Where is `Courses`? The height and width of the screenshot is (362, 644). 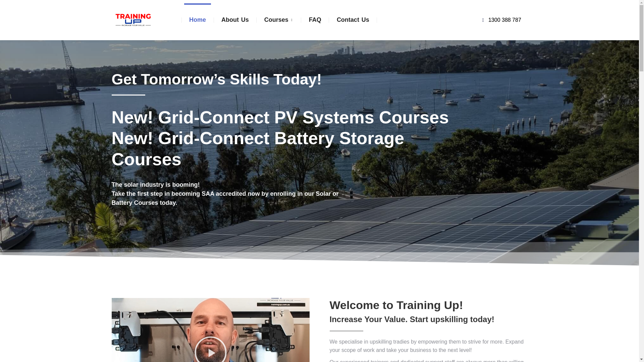 Courses is located at coordinates (279, 20).